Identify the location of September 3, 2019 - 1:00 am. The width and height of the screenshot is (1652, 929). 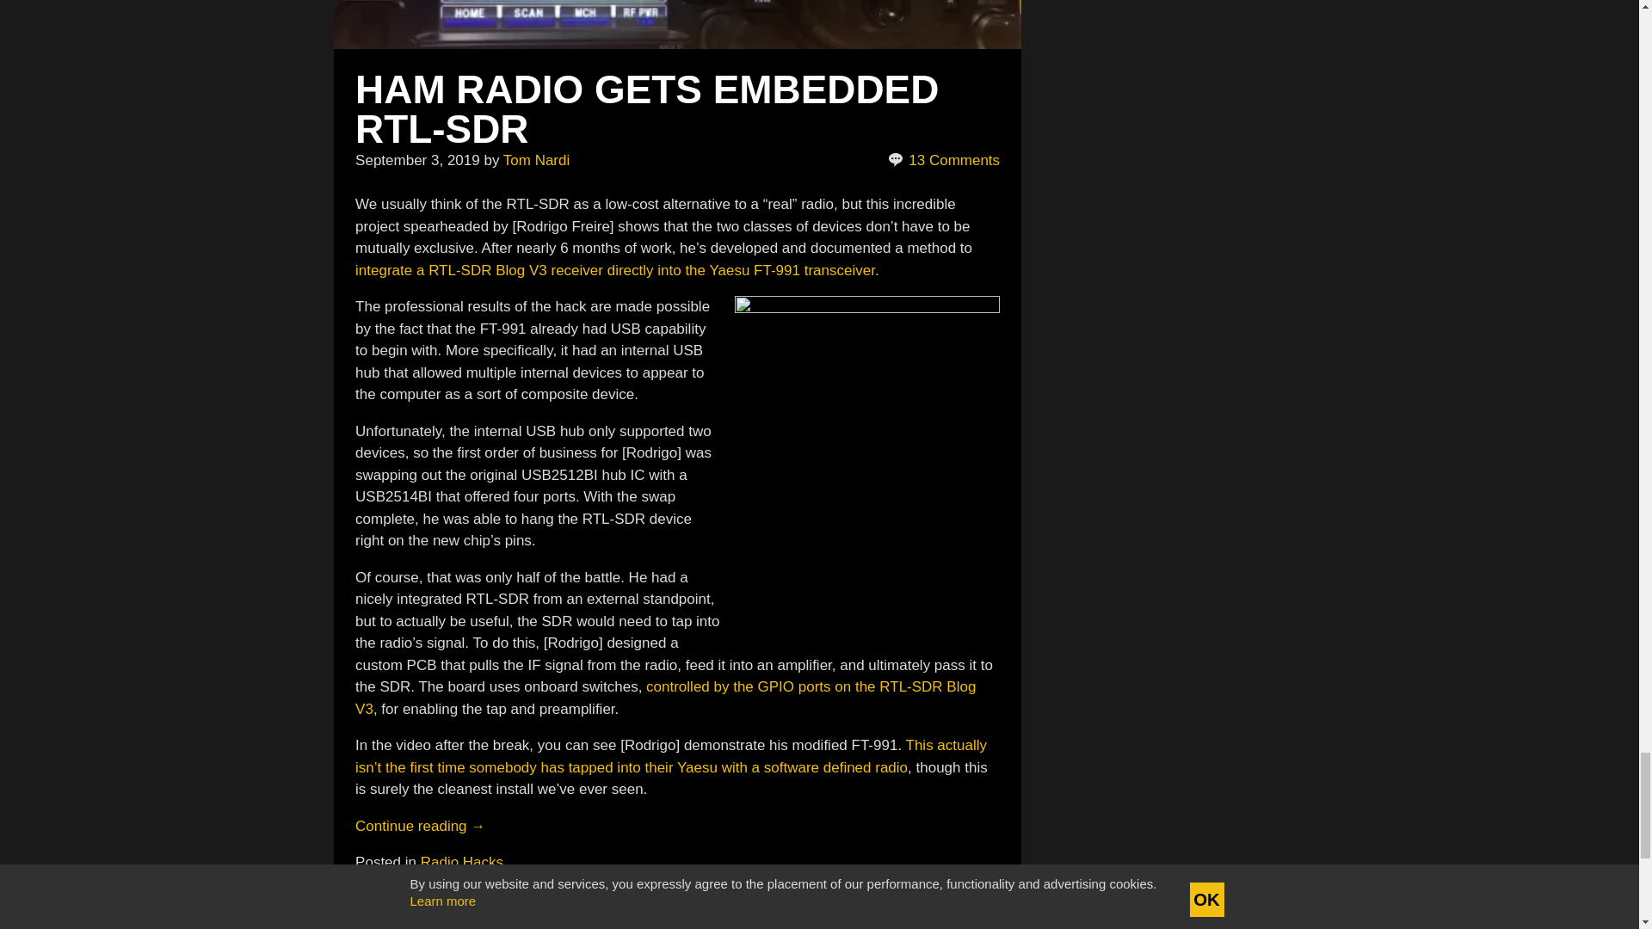
(417, 160).